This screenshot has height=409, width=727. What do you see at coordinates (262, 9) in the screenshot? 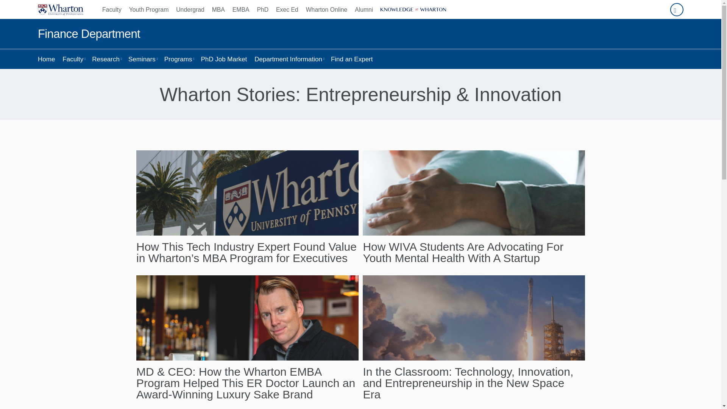
I see `PhD` at bounding box center [262, 9].